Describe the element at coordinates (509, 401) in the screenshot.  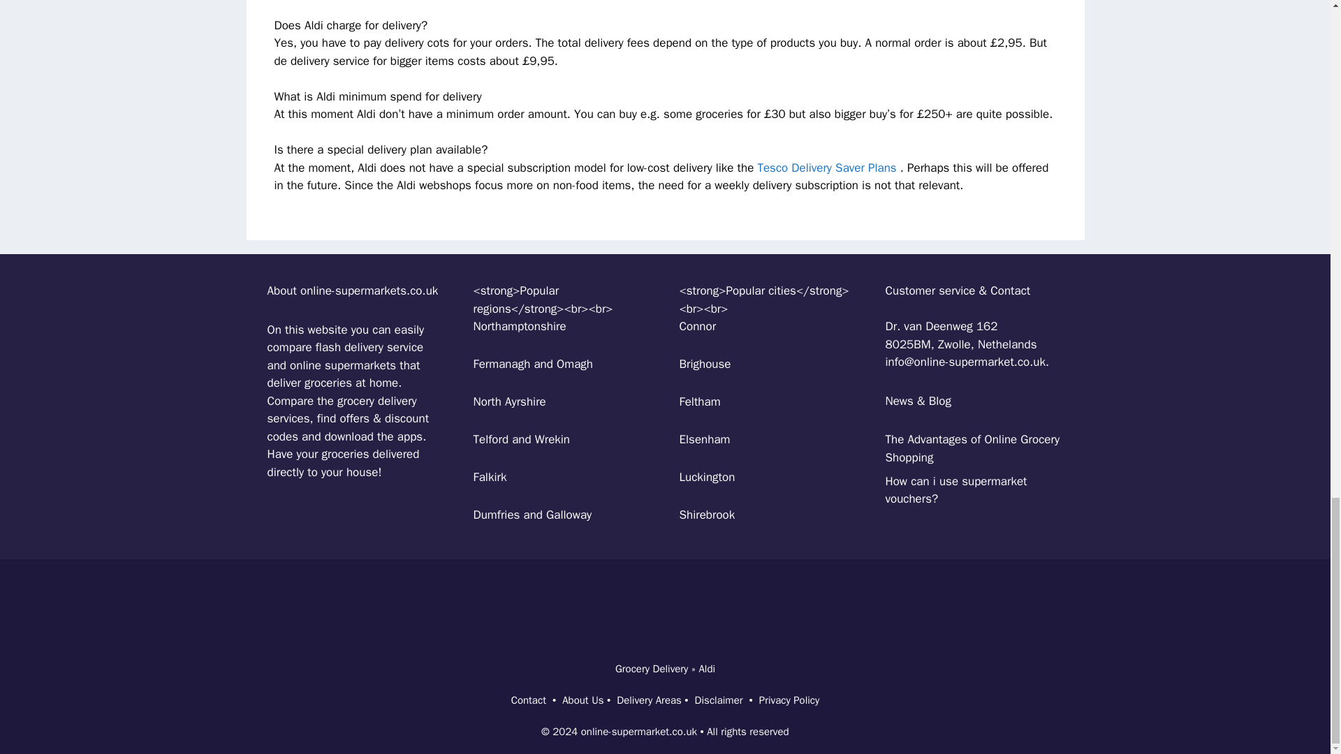
I see `North Ayrshire` at that location.